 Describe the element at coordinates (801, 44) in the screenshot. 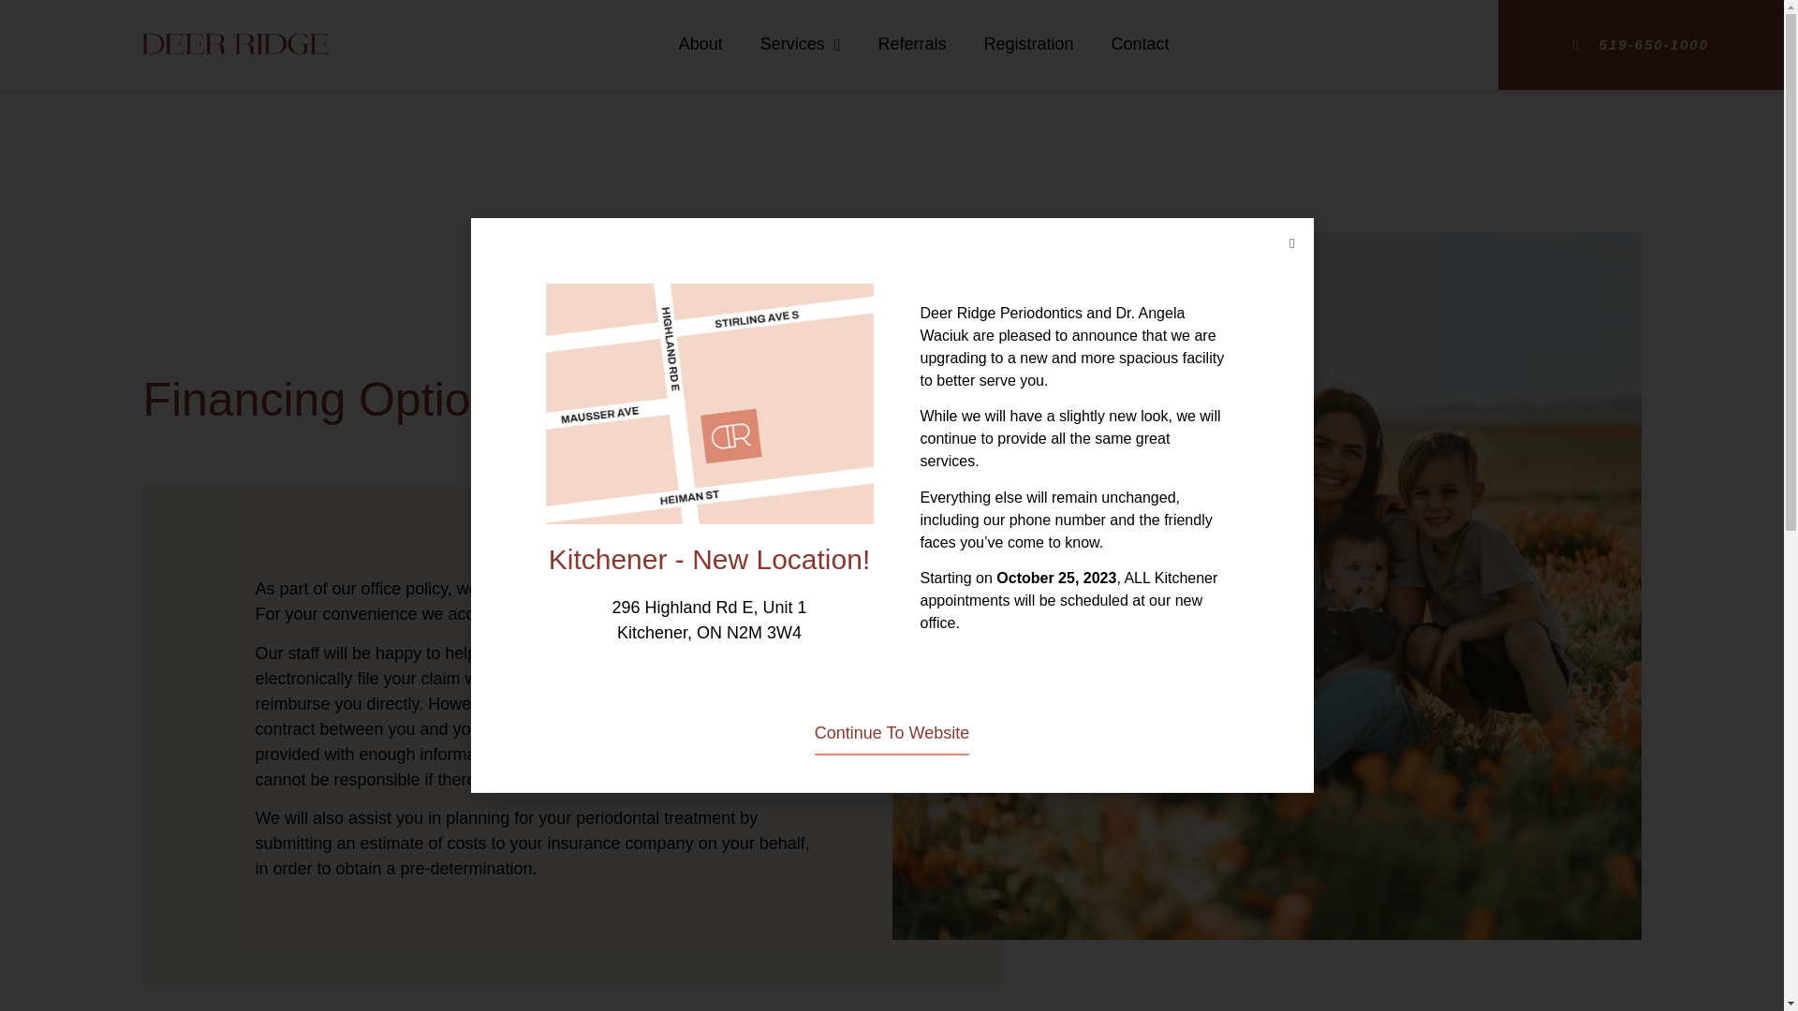

I see `Services` at that location.